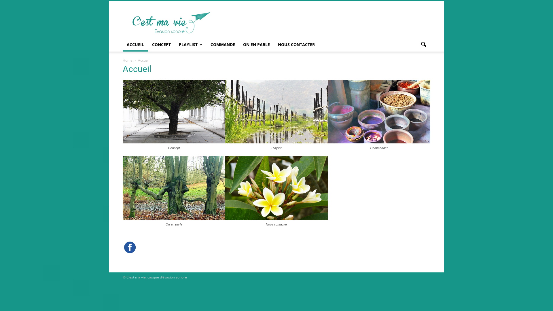  I want to click on PLAYLIST, so click(191, 45).